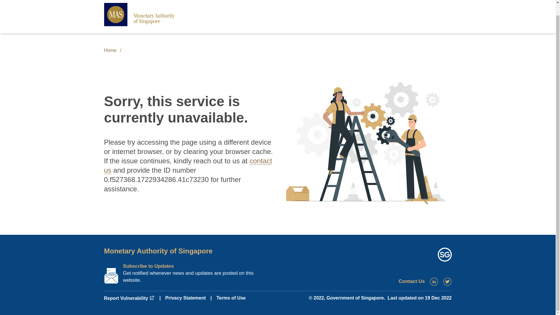 The width and height of the screenshot is (560, 315). What do you see at coordinates (110, 50) in the screenshot?
I see `Home` at bounding box center [110, 50].